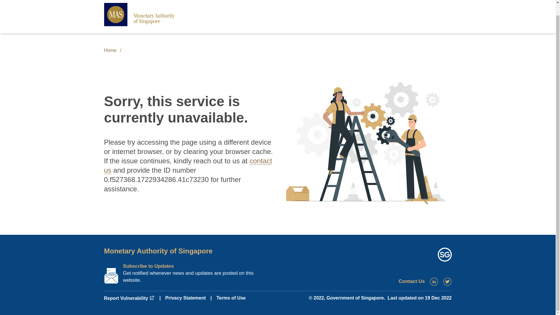 The width and height of the screenshot is (560, 315). What do you see at coordinates (110, 50) in the screenshot?
I see `Home` at bounding box center [110, 50].